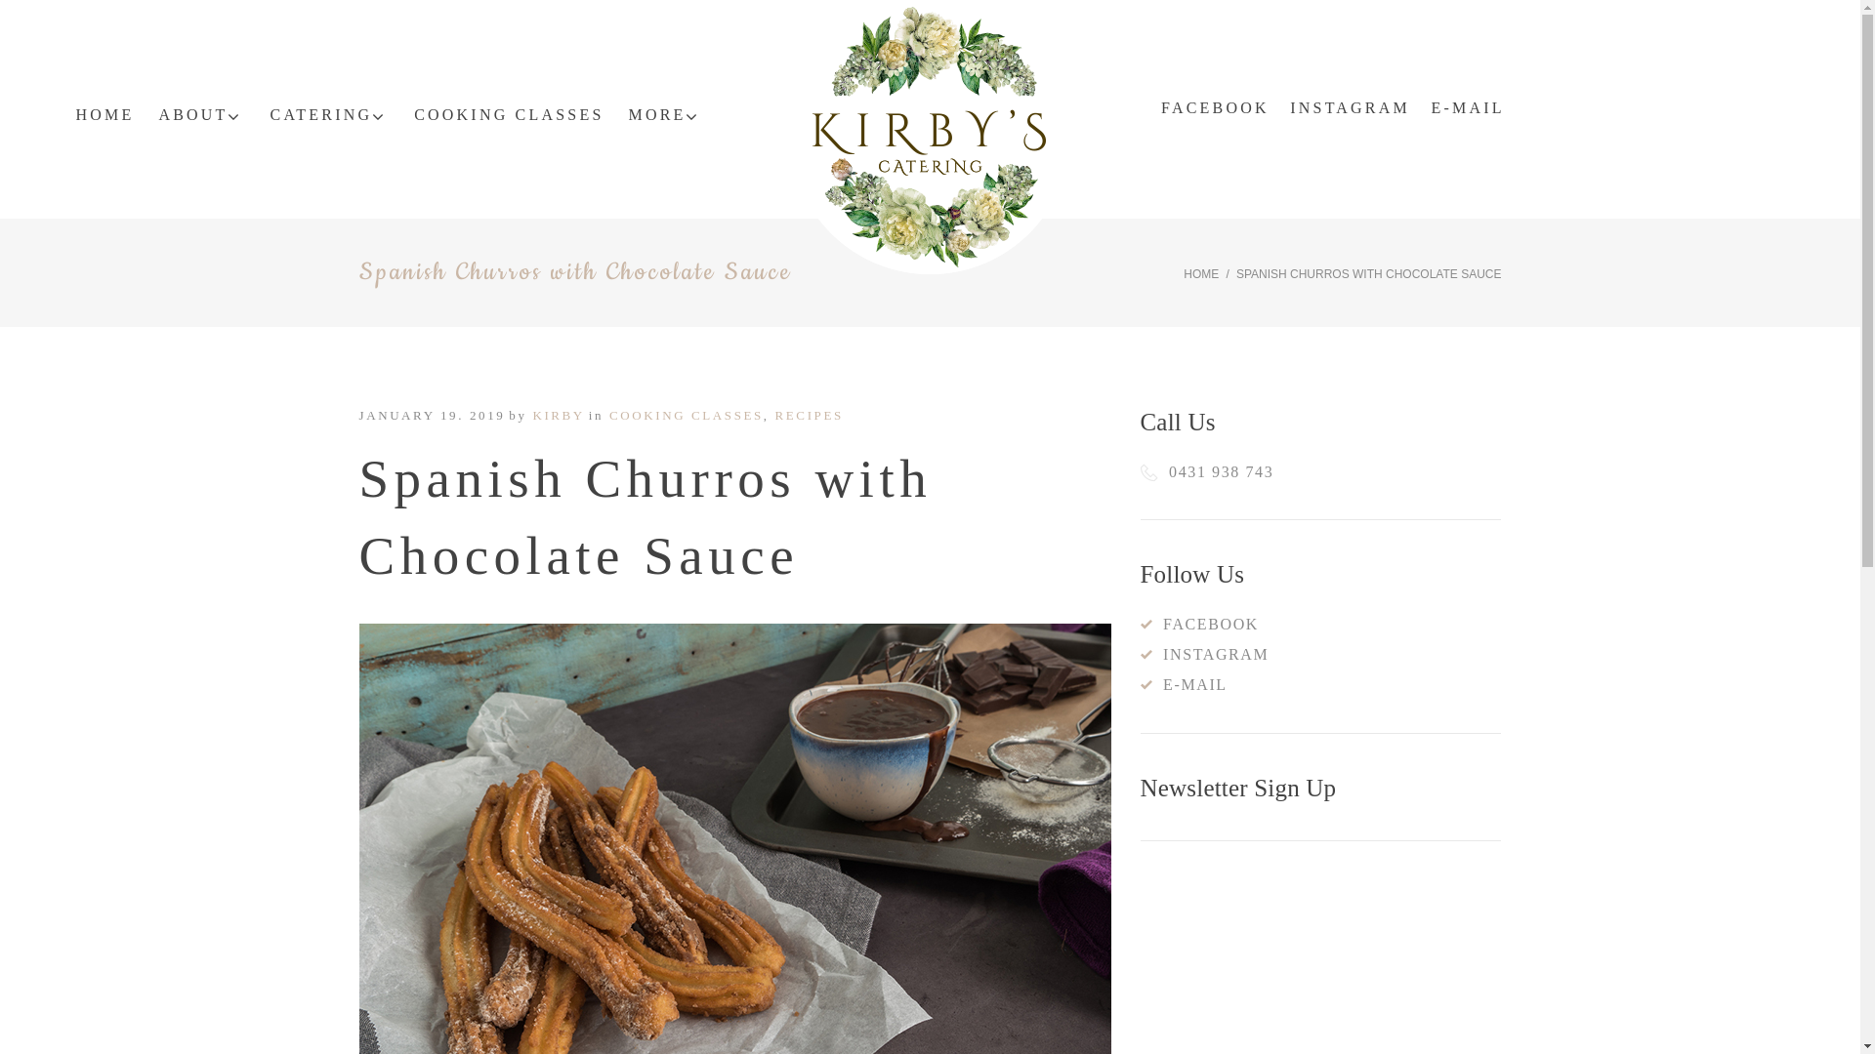 This screenshot has width=1875, height=1054. I want to click on JANUARY 19. 2019, so click(433, 416).